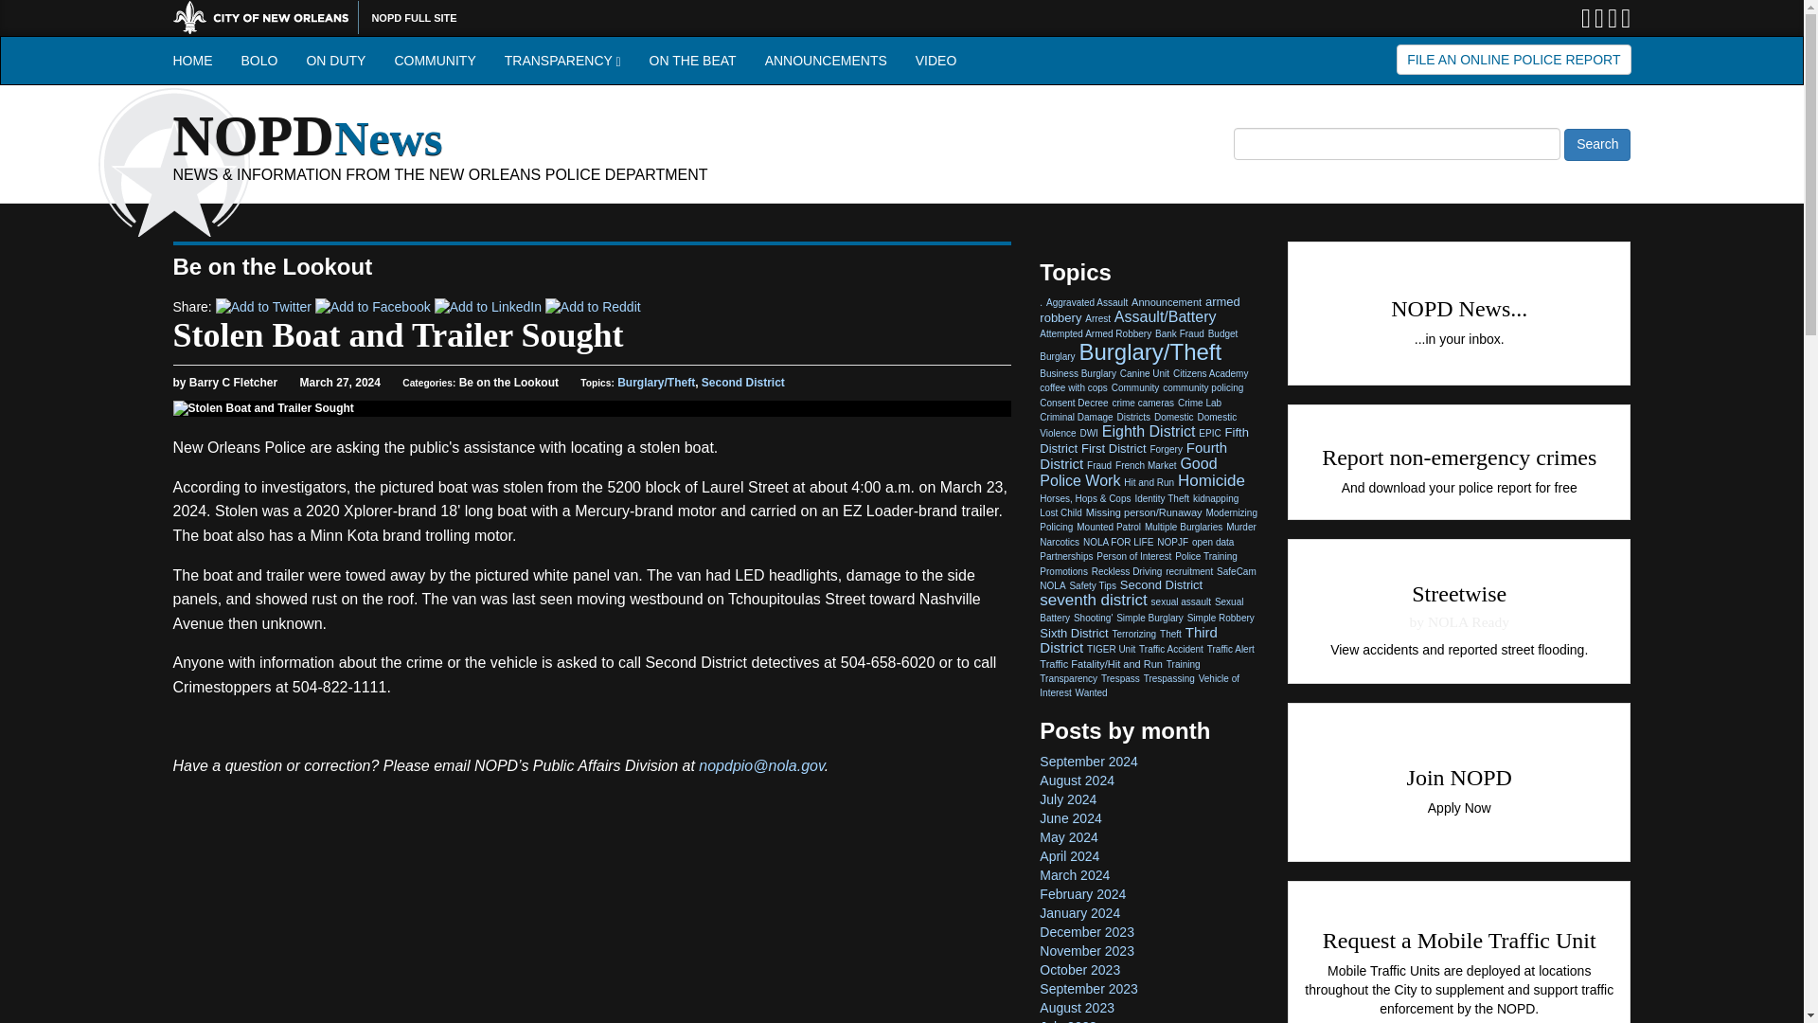 The height and width of the screenshot is (1023, 1818). I want to click on Add to LinkedIn, so click(488, 307).